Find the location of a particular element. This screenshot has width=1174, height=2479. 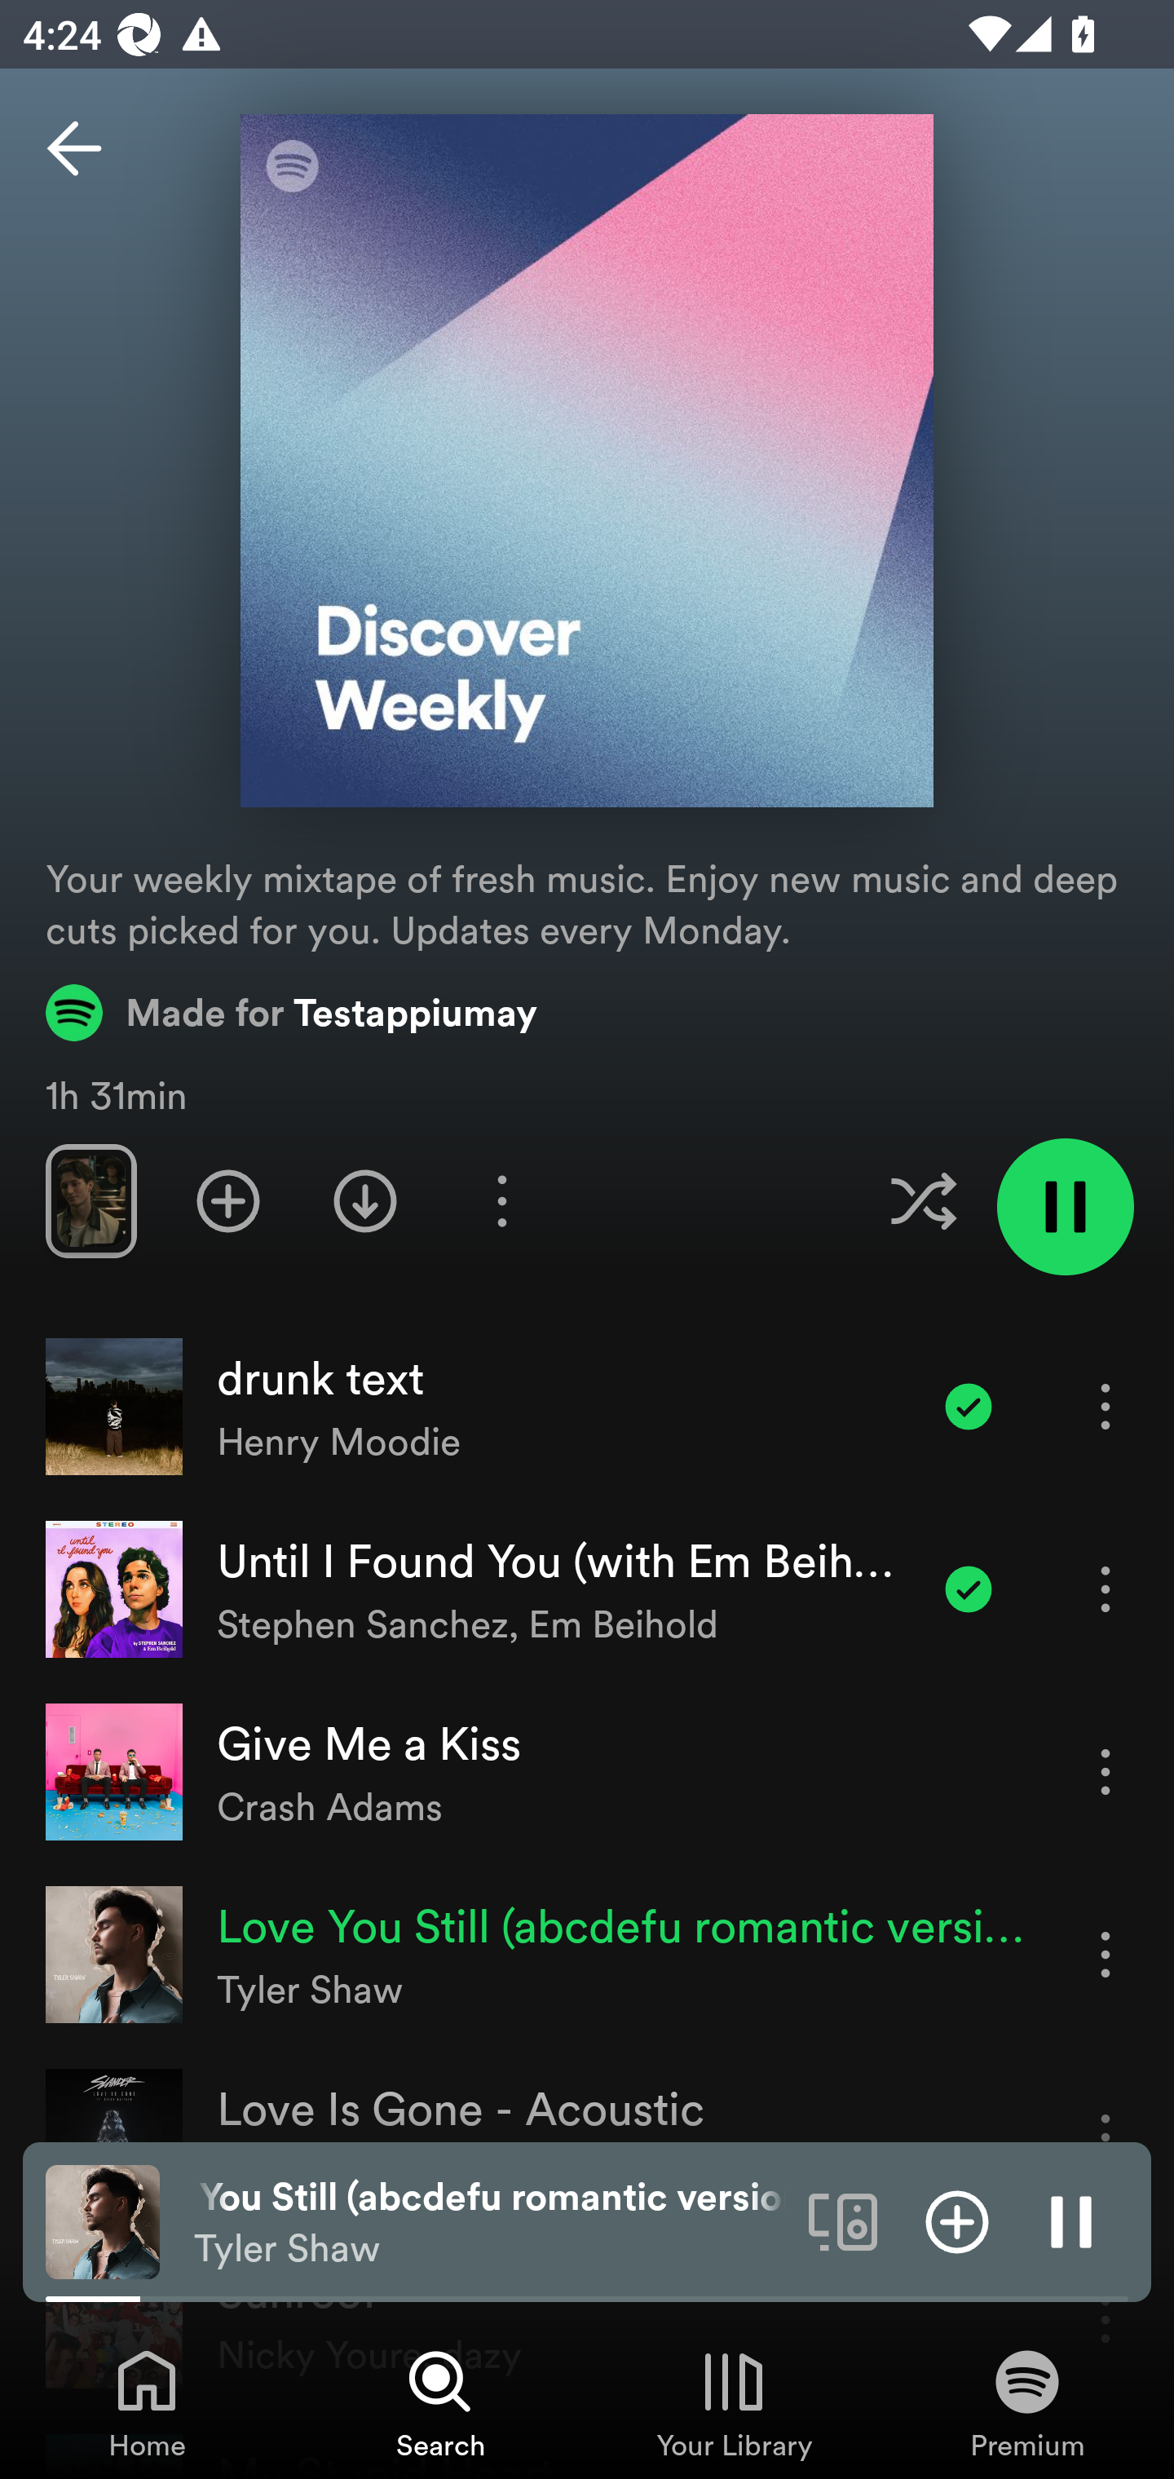

More options for playlist Discover Weekly is located at coordinates (501, 1200).